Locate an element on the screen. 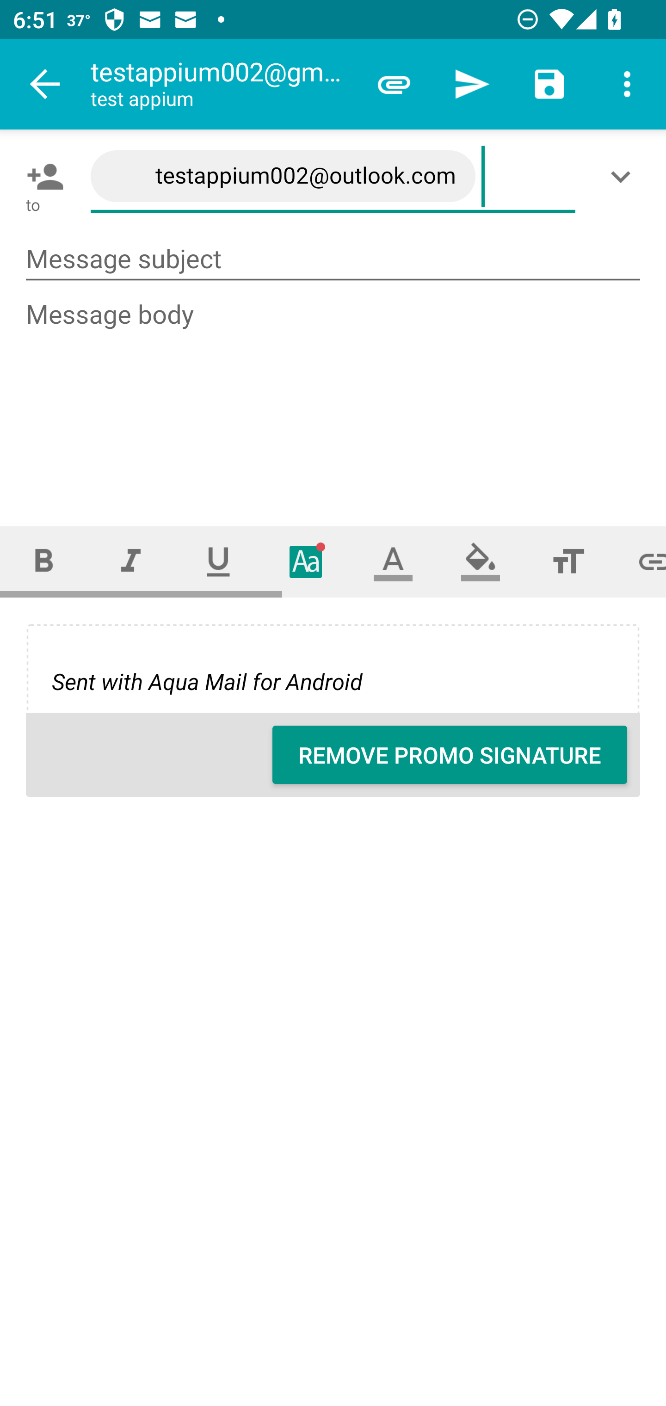 Image resolution: width=666 pixels, height=1406 pixels. Message subject is located at coordinates (333, 259).